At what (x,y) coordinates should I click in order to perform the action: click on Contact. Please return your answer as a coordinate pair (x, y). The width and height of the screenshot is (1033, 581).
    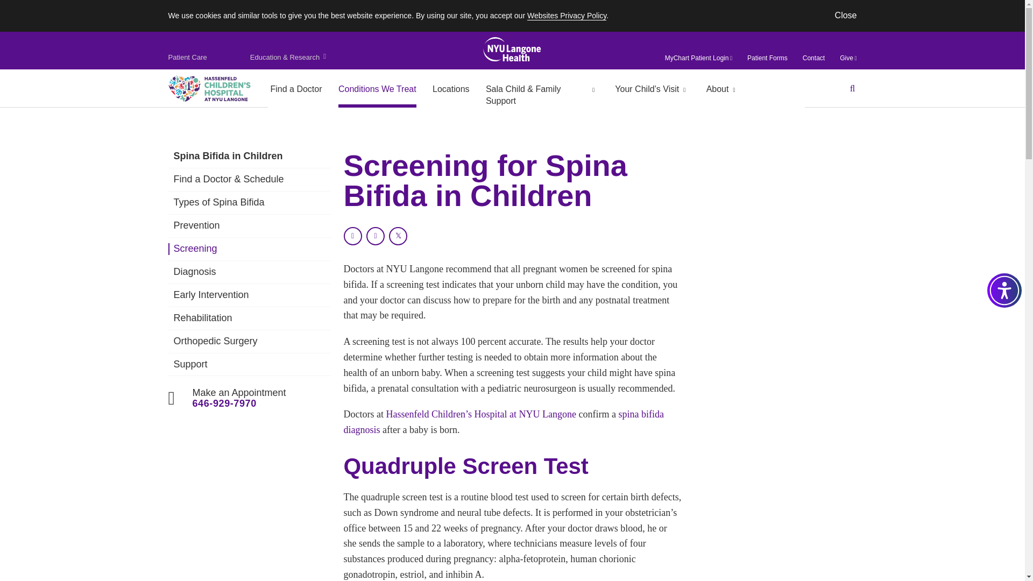
    Looking at the image, I should click on (813, 58).